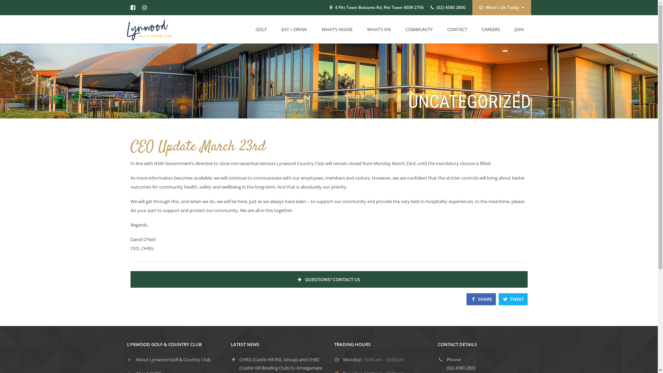 This screenshot has height=373, width=663. Describe the element at coordinates (461, 368) in the screenshot. I see `(02) 4580 2800` at that location.